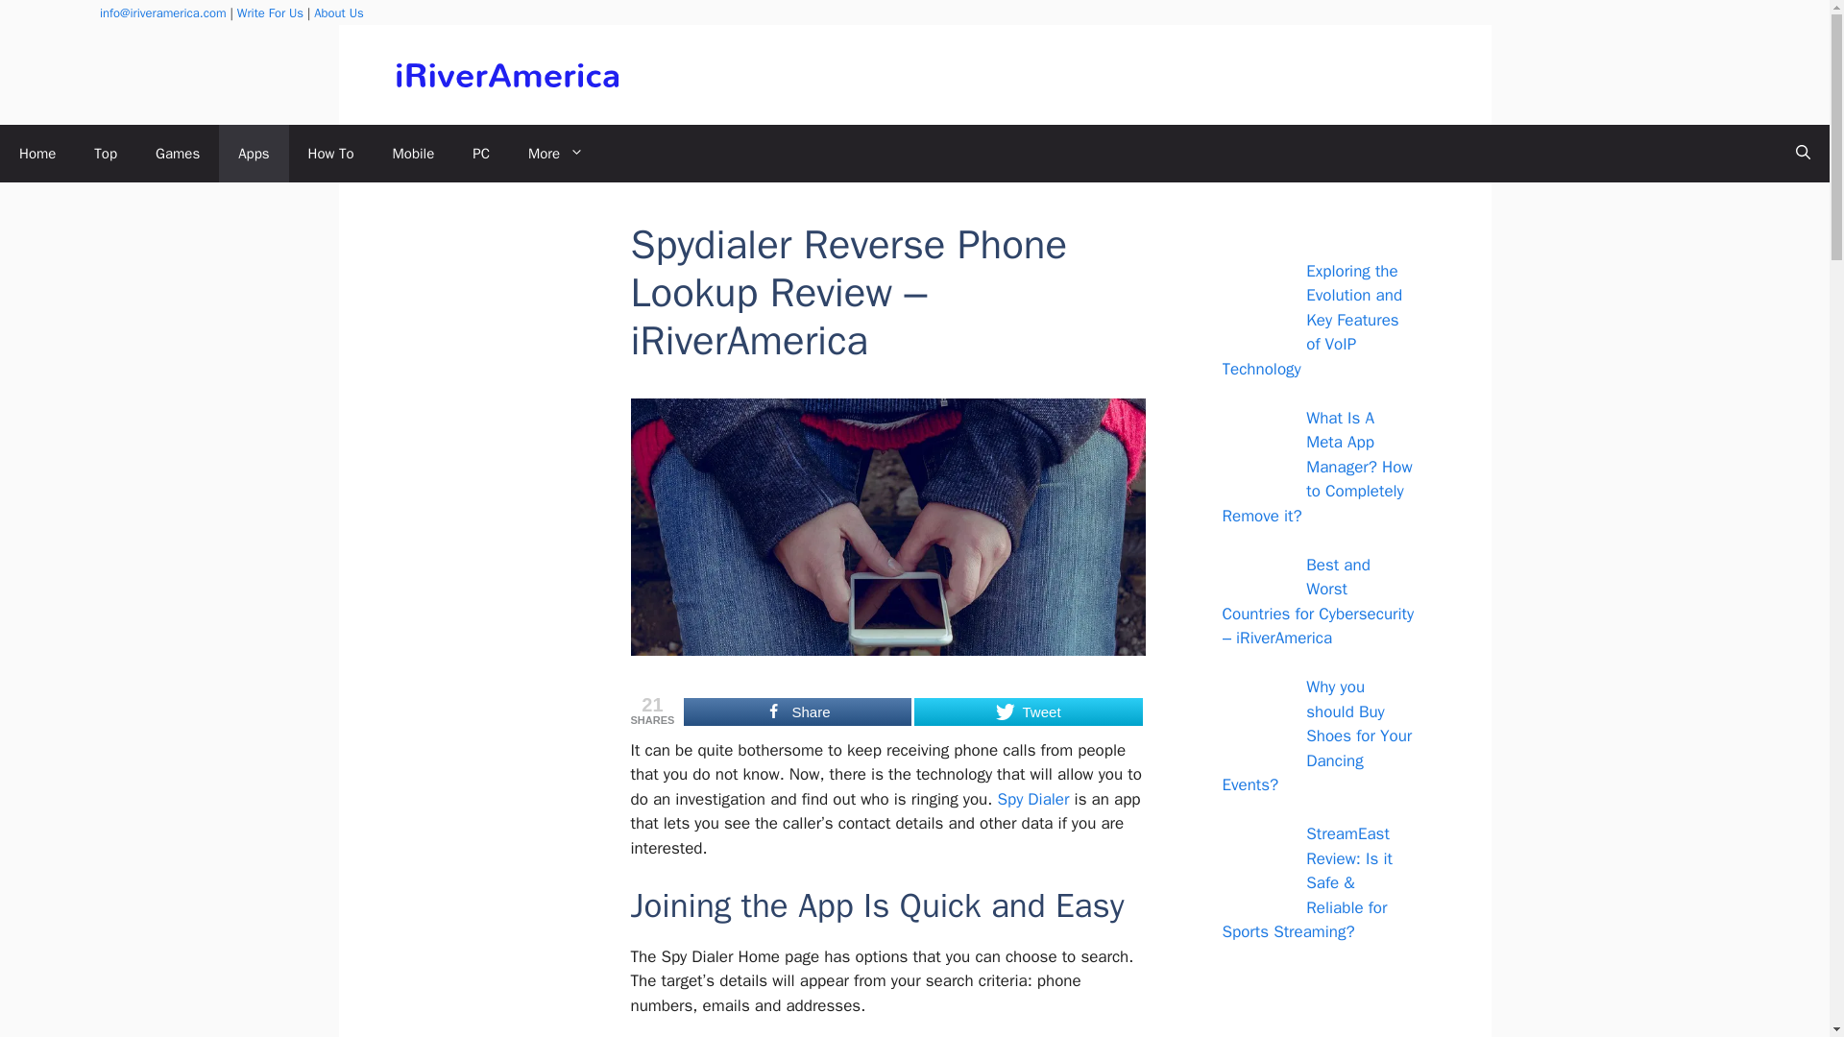 The width and height of the screenshot is (1844, 1037). I want to click on Why you should Buy Shoes for Your Dancing Events?, so click(1316, 736).